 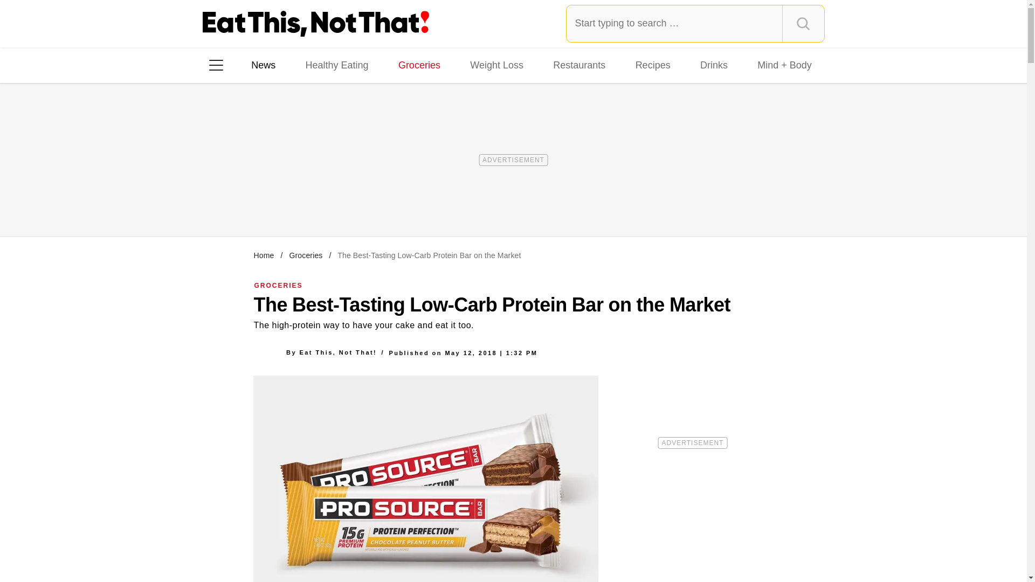 I want to click on Healthy Eating, so click(x=336, y=65).